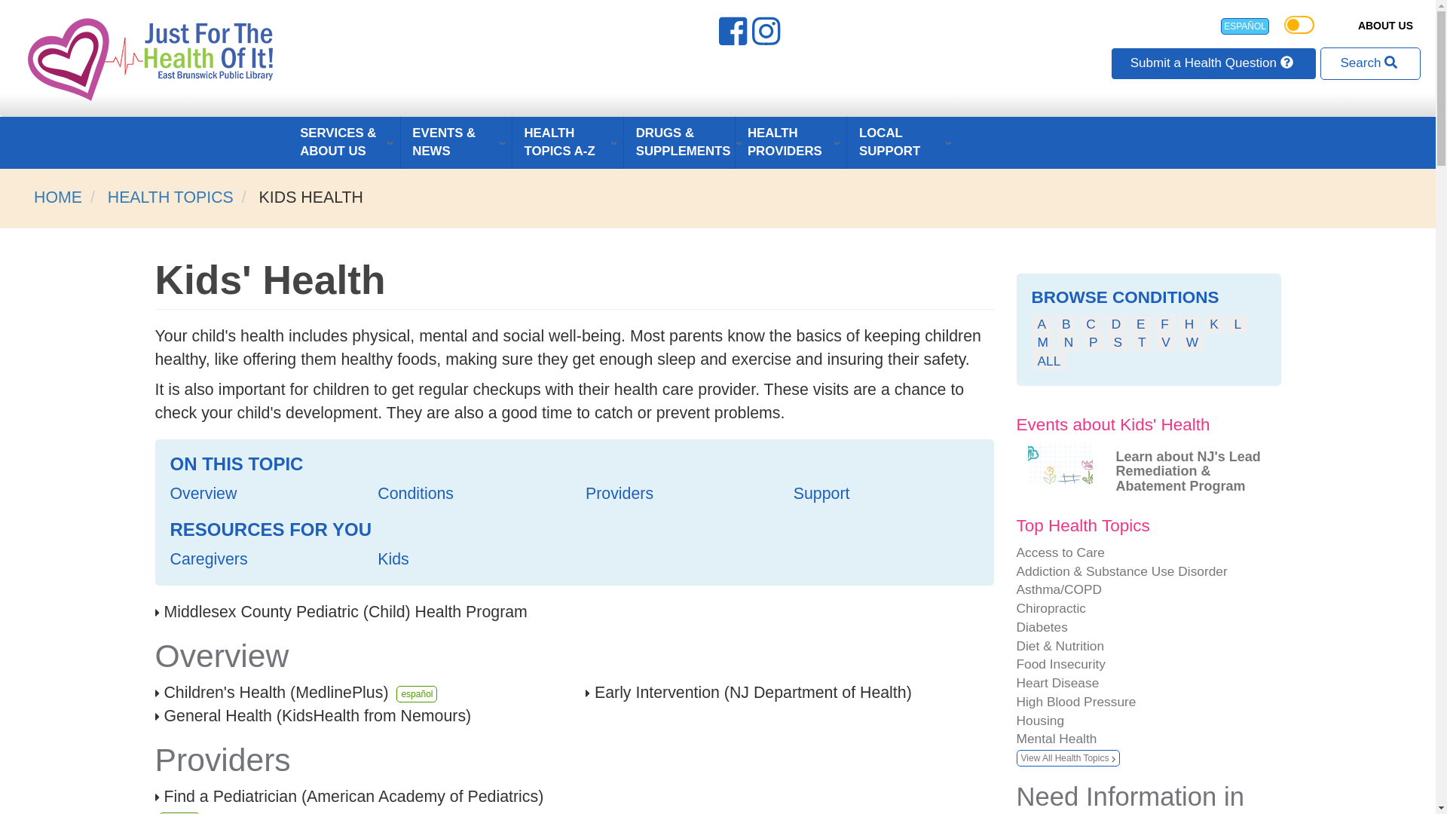 This screenshot has height=814, width=1447. I want to click on Follow us on Facebook, so click(735, 37).